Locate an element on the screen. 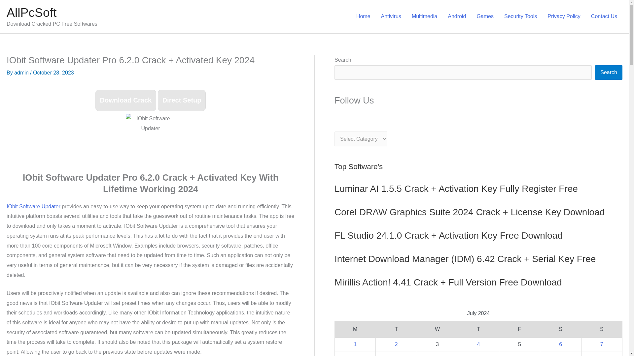  Android is located at coordinates (457, 16).